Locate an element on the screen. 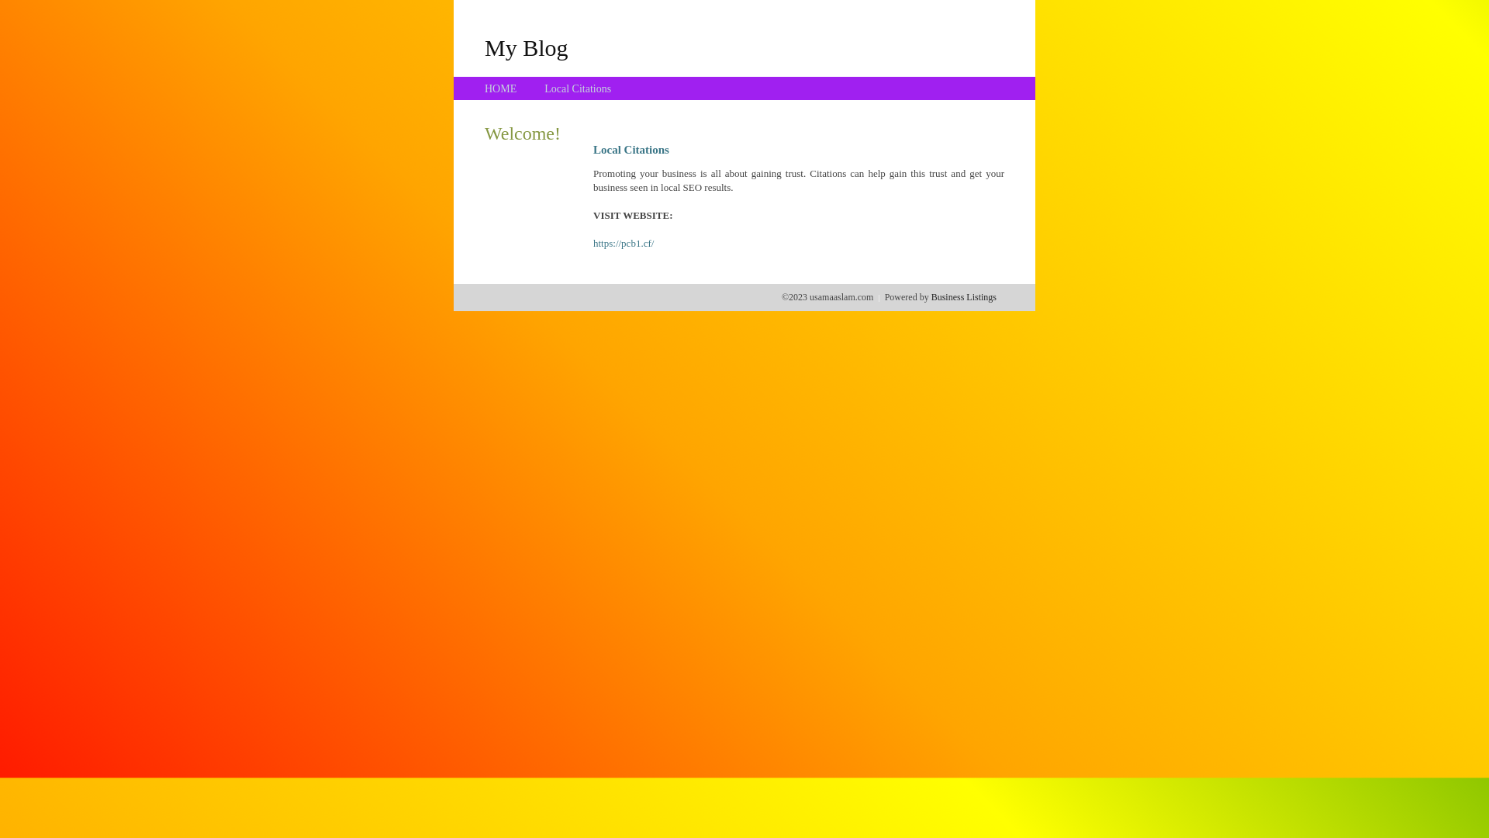  Business Listings is located at coordinates (964, 297).